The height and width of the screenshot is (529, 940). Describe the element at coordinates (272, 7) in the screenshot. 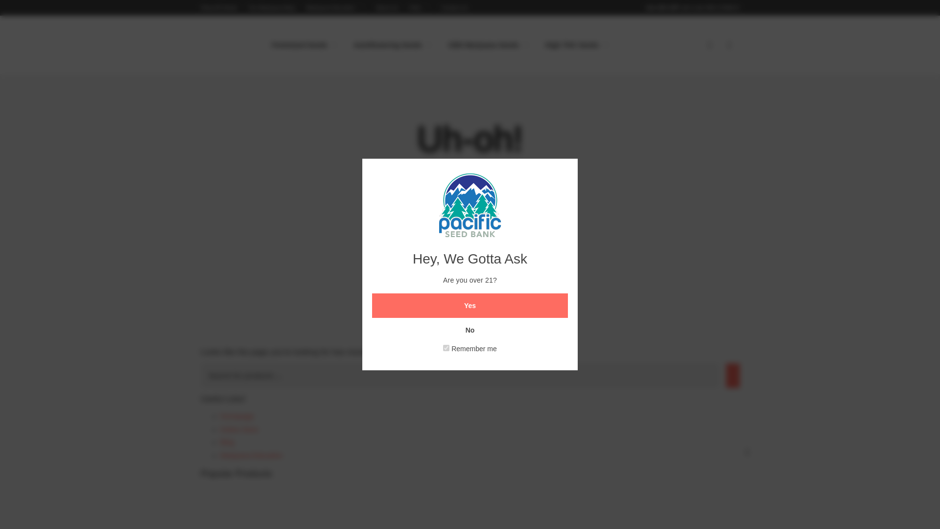

I see `Our Marijuana Blog` at that location.